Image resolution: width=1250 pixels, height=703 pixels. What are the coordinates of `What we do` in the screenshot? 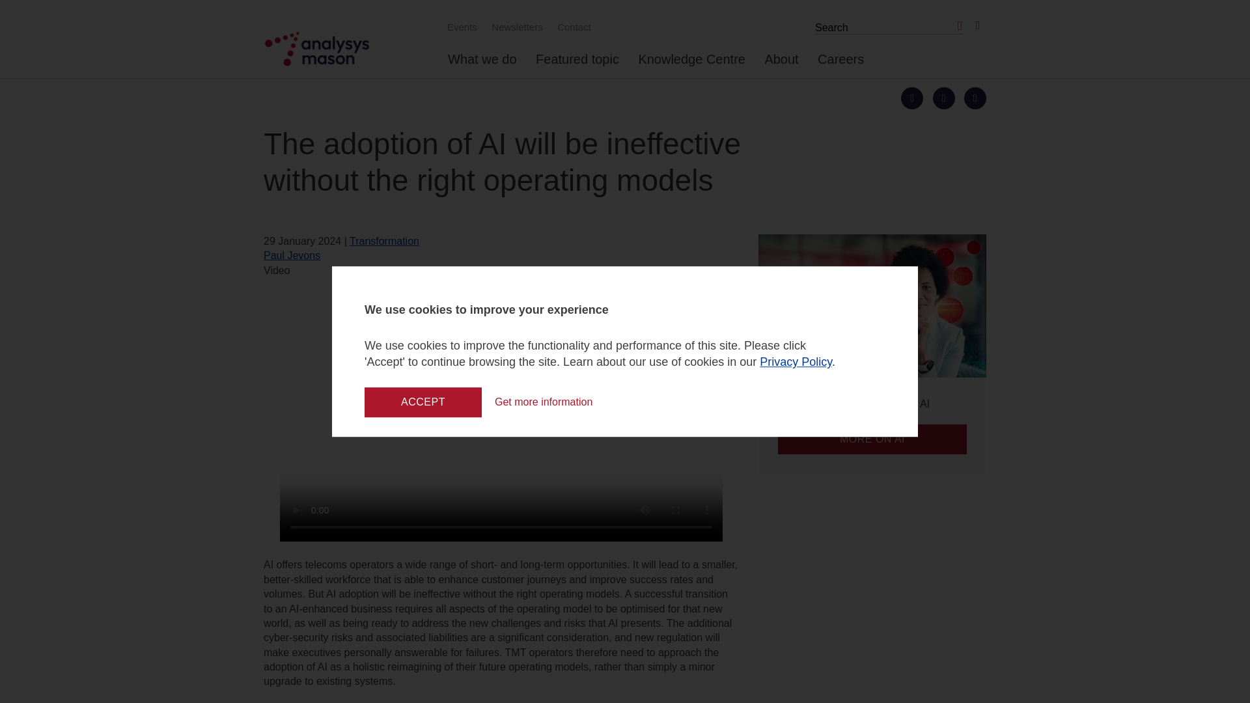 It's located at (482, 64).